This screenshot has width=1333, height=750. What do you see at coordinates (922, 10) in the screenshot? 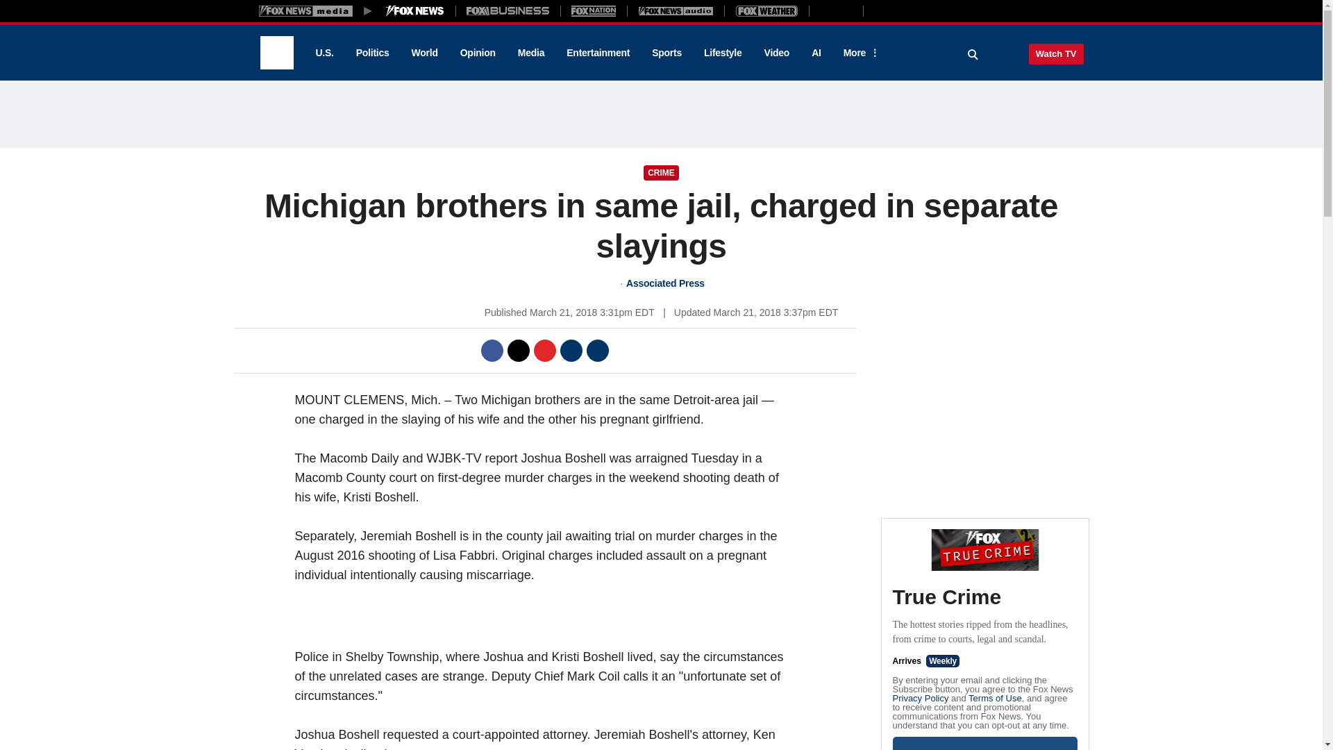
I see `Books` at bounding box center [922, 10].